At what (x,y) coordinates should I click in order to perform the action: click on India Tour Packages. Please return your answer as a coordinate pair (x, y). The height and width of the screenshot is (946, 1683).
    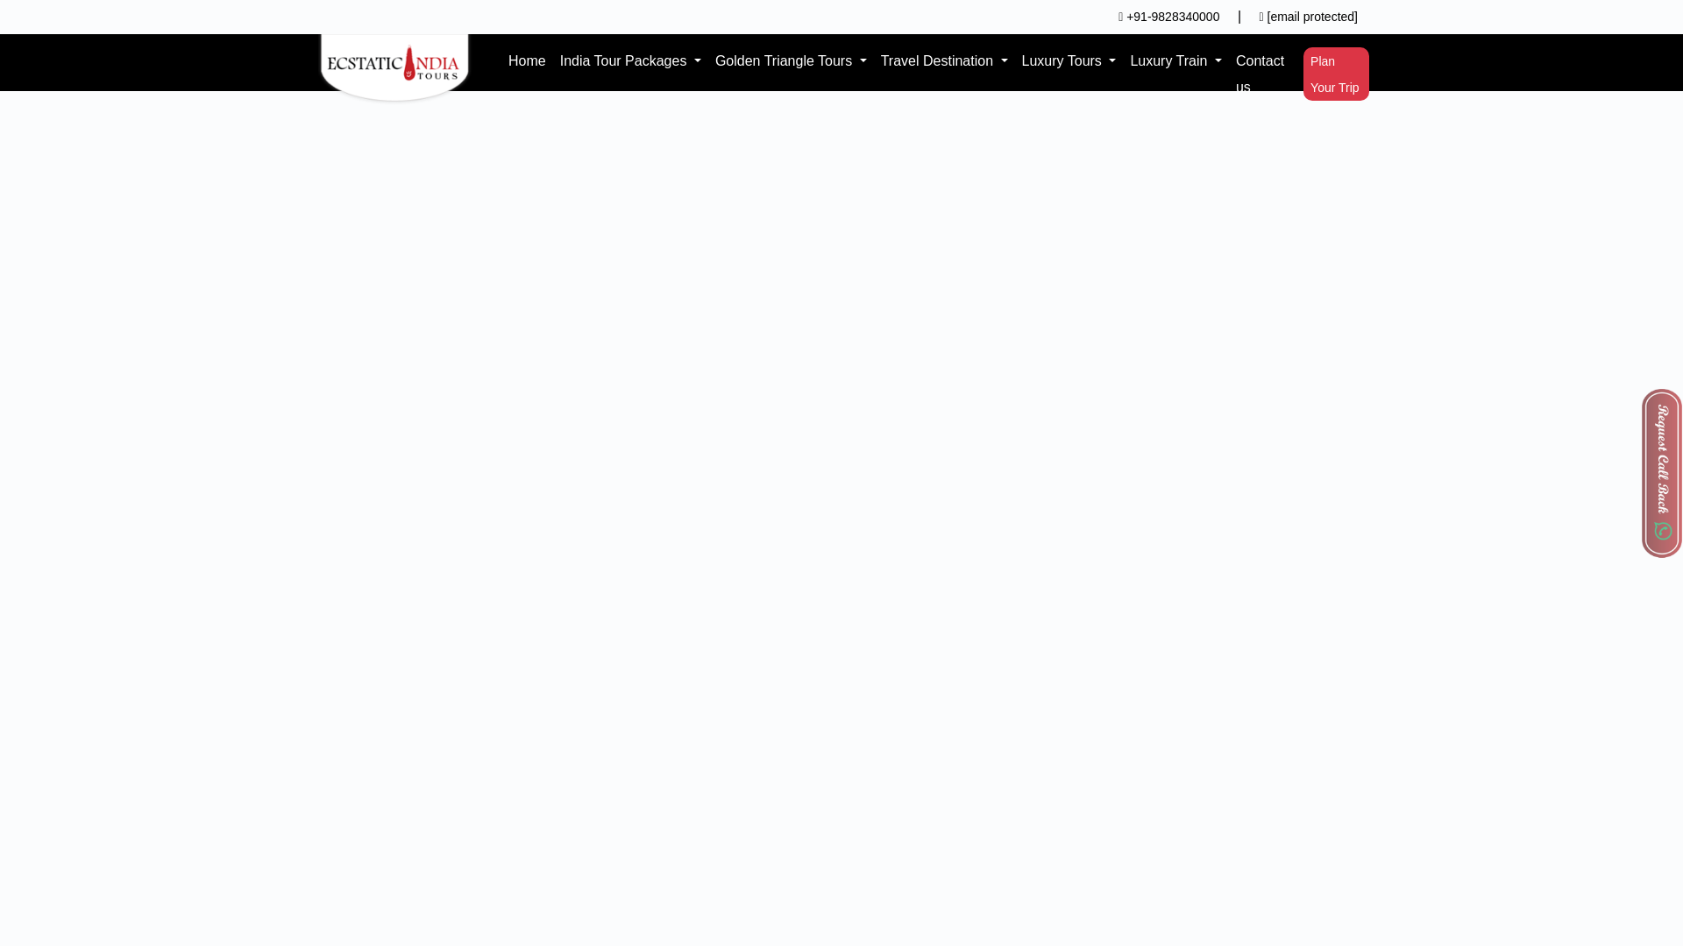
    Looking at the image, I should click on (631, 61).